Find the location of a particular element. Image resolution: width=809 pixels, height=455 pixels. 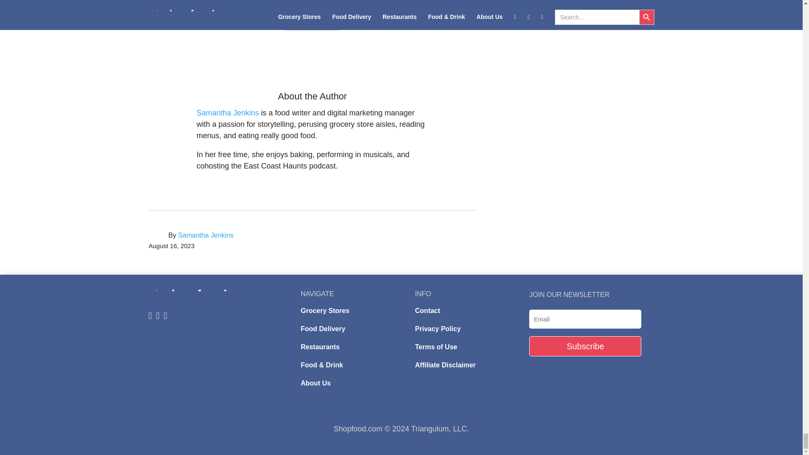

About Us is located at coordinates (316, 383).